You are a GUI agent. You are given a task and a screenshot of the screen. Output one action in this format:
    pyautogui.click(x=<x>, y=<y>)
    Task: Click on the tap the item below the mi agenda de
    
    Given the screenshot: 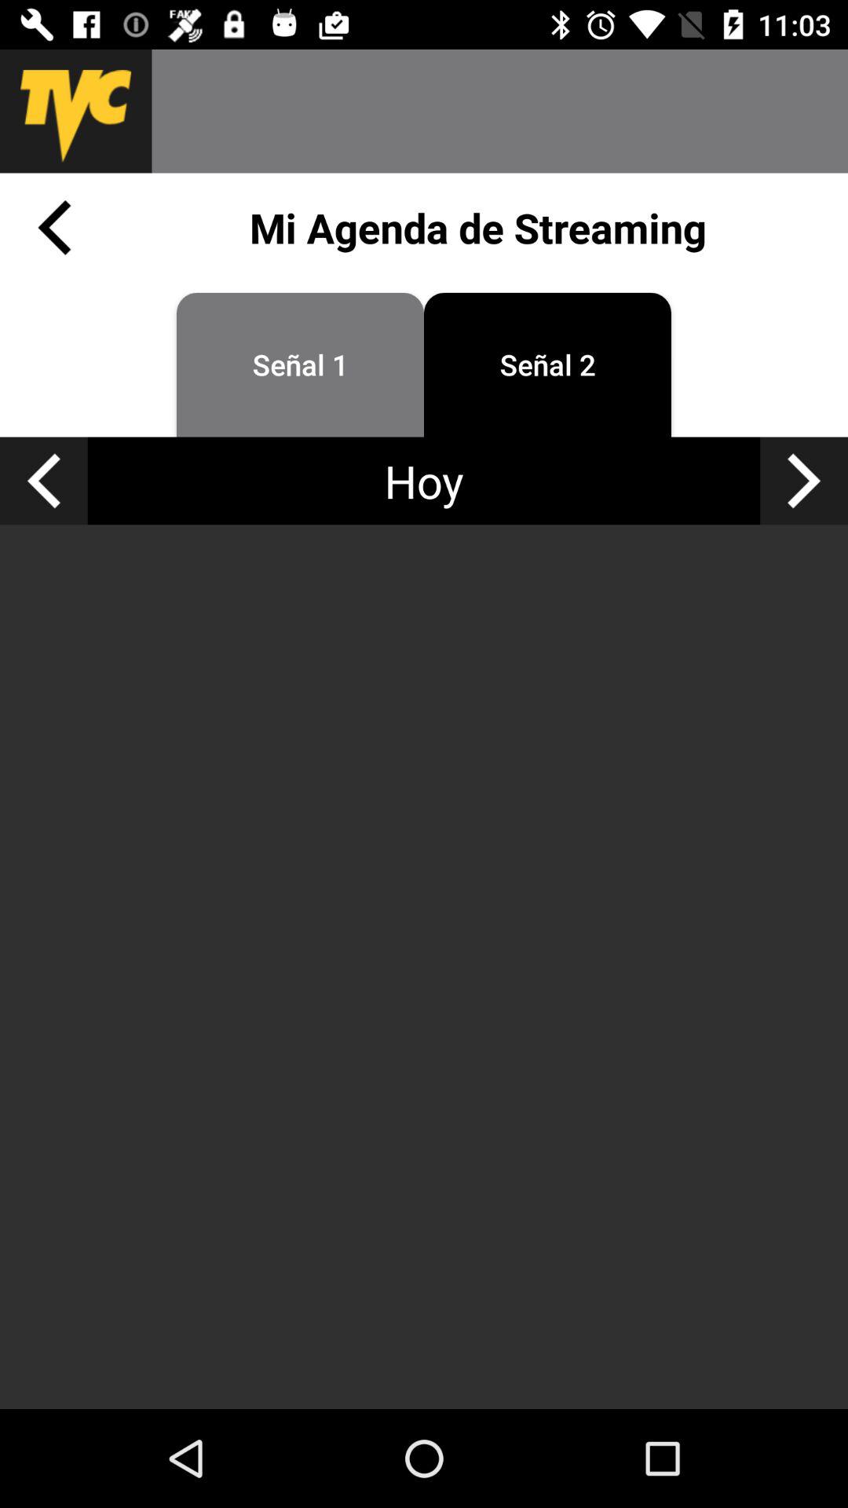 What is the action you would take?
    pyautogui.click(x=300, y=364)
    